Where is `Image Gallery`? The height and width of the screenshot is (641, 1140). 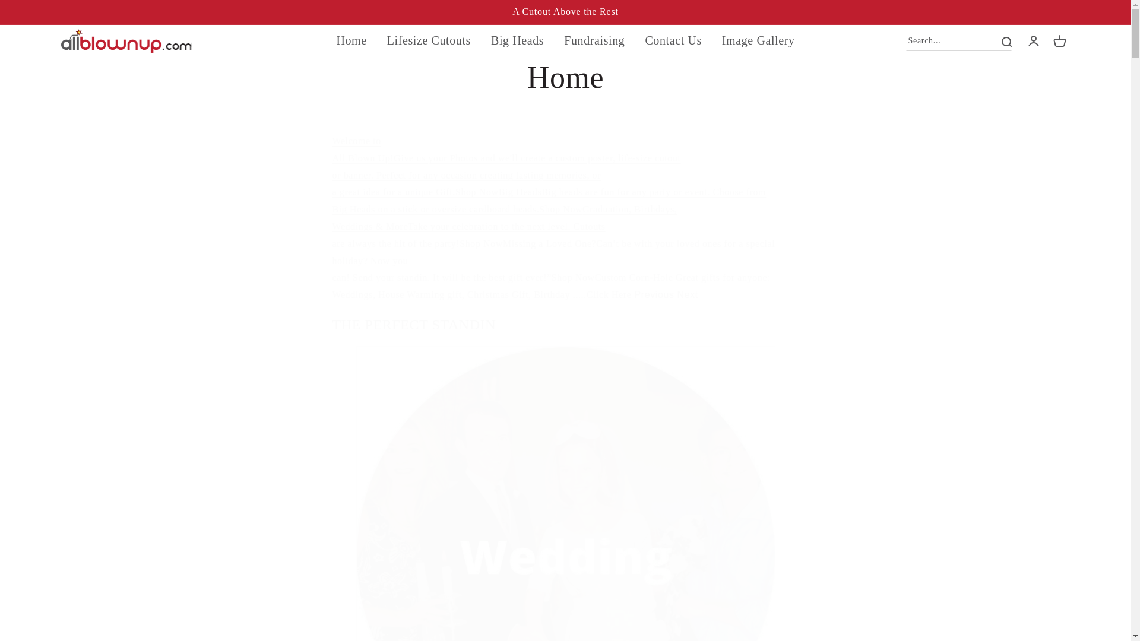
Image Gallery is located at coordinates (758, 40).